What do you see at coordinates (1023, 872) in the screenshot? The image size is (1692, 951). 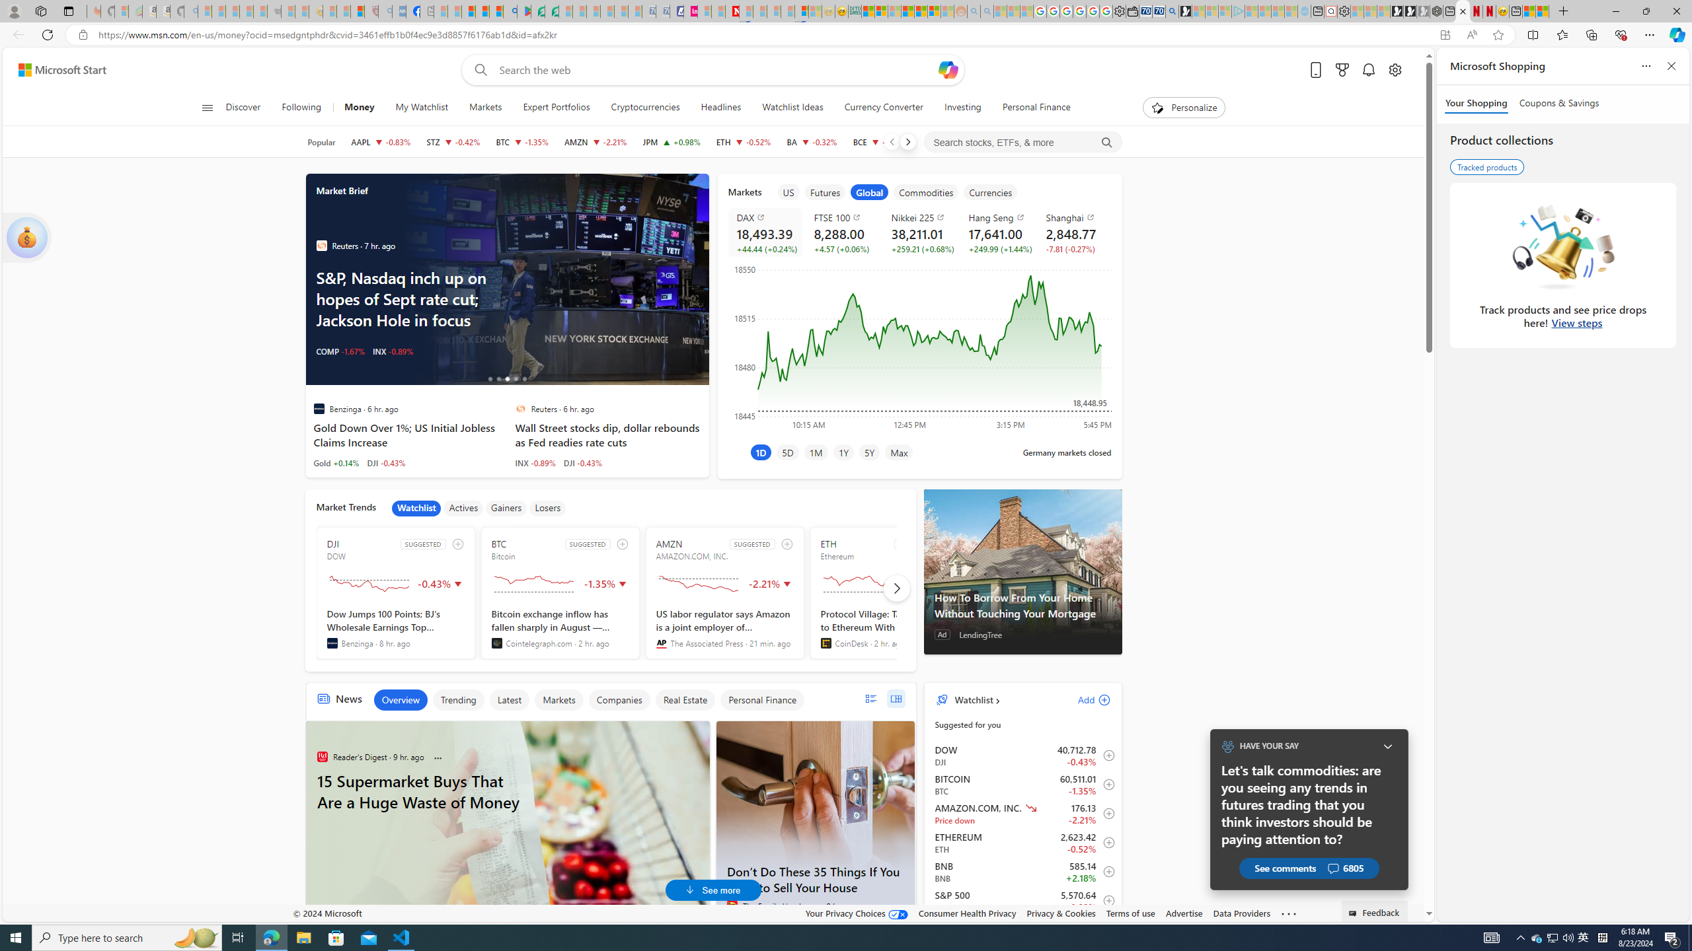 I see `BNB BNB increase 585.14 +12.76 +2.18% item4` at bounding box center [1023, 872].